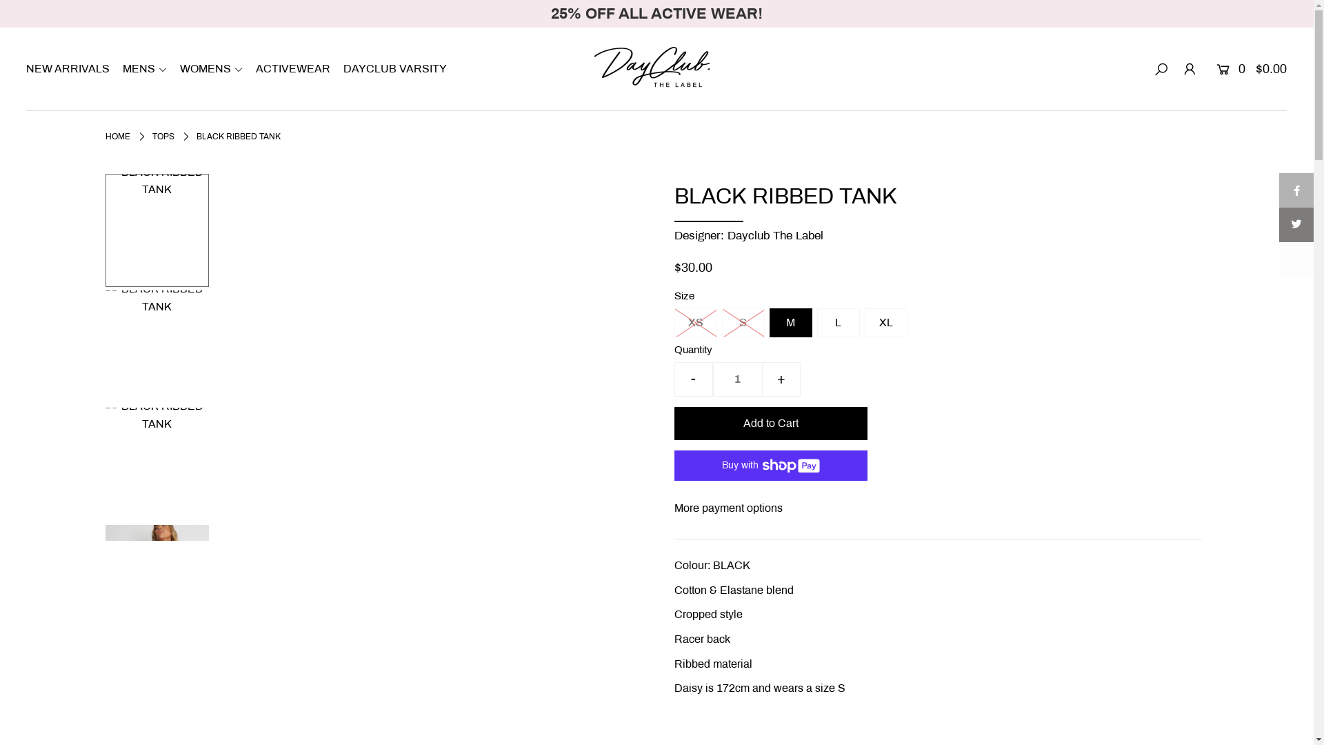 This screenshot has height=745, width=1324. I want to click on Share on Pinterest, so click(1296, 259).